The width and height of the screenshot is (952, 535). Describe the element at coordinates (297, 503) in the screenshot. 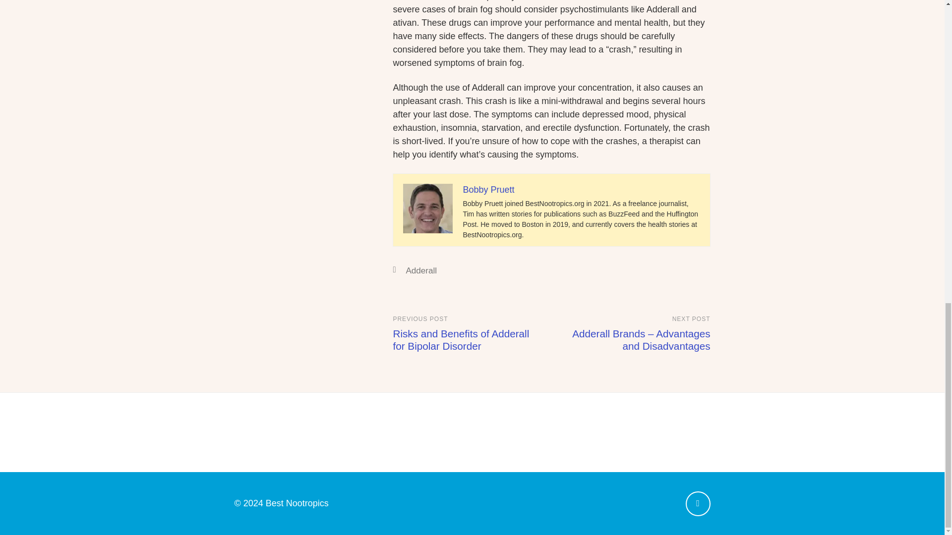

I see `Best Nootropics` at that location.